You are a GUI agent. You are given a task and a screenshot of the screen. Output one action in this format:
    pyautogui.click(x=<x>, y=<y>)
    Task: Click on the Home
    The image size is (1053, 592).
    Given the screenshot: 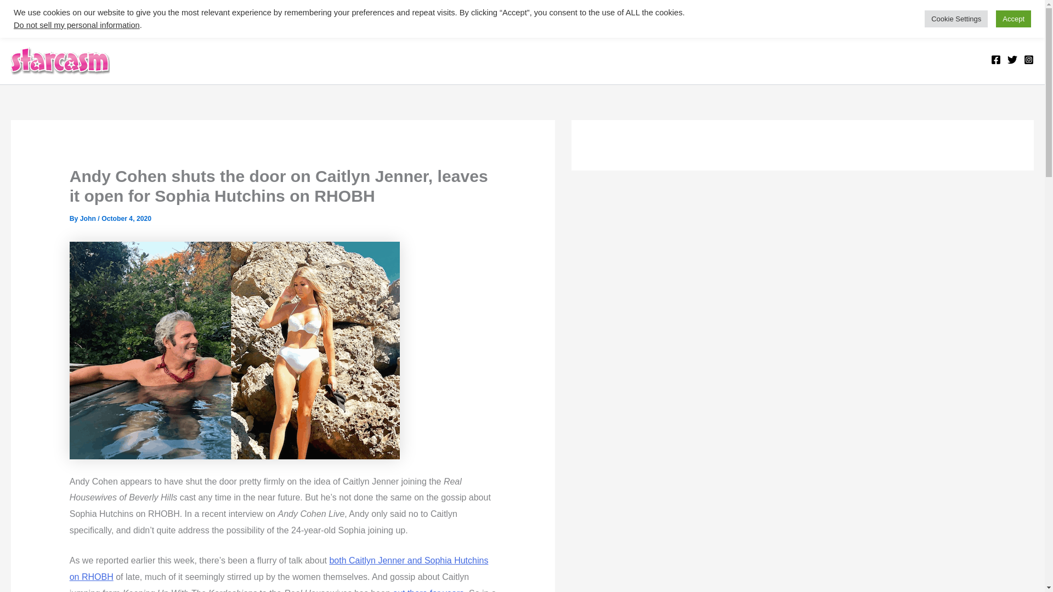 What is the action you would take?
    pyautogui.click(x=136, y=16)
    